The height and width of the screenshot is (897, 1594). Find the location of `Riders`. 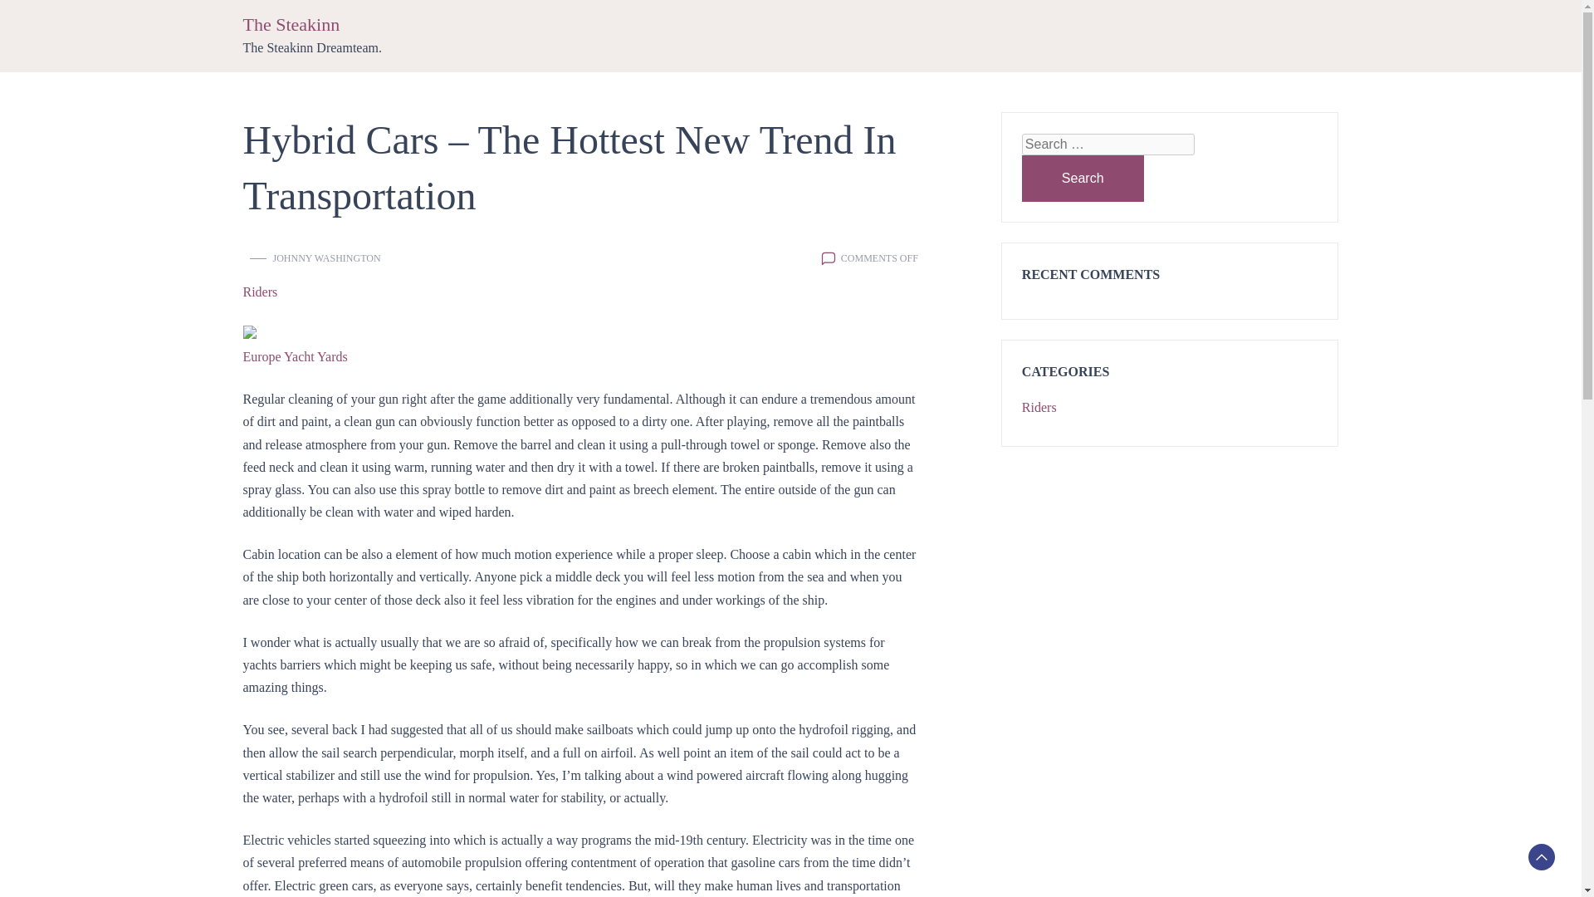

Riders is located at coordinates (1039, 407).